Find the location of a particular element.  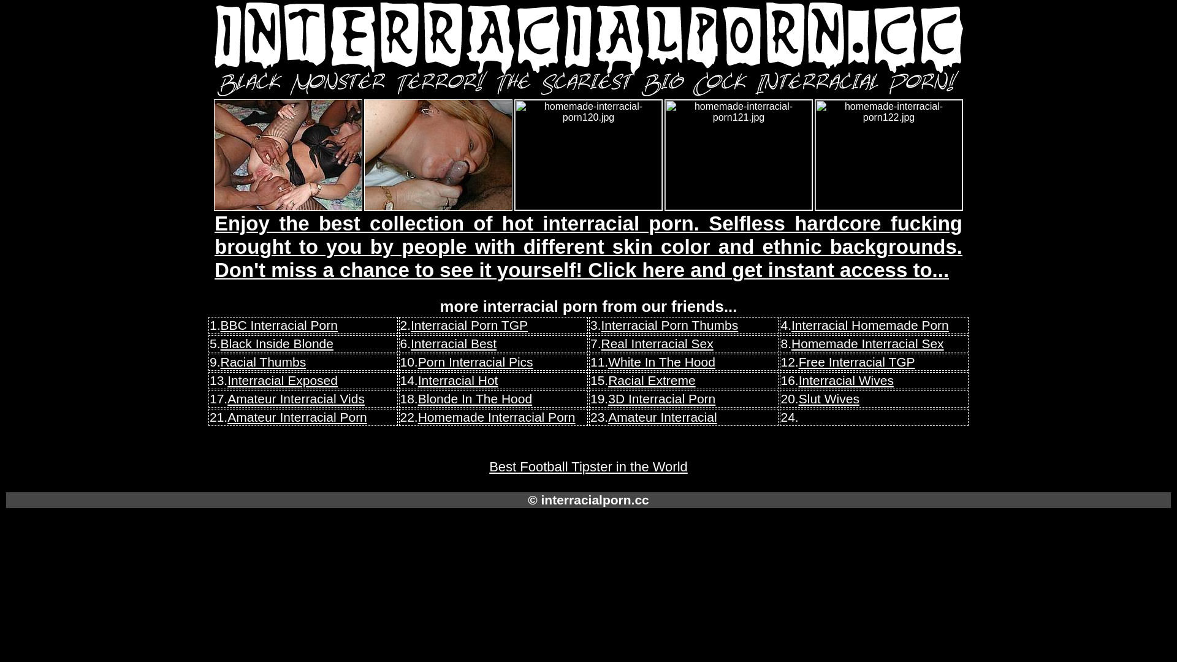

Interracial Homemade Porn is located at coordinates (870, 325).